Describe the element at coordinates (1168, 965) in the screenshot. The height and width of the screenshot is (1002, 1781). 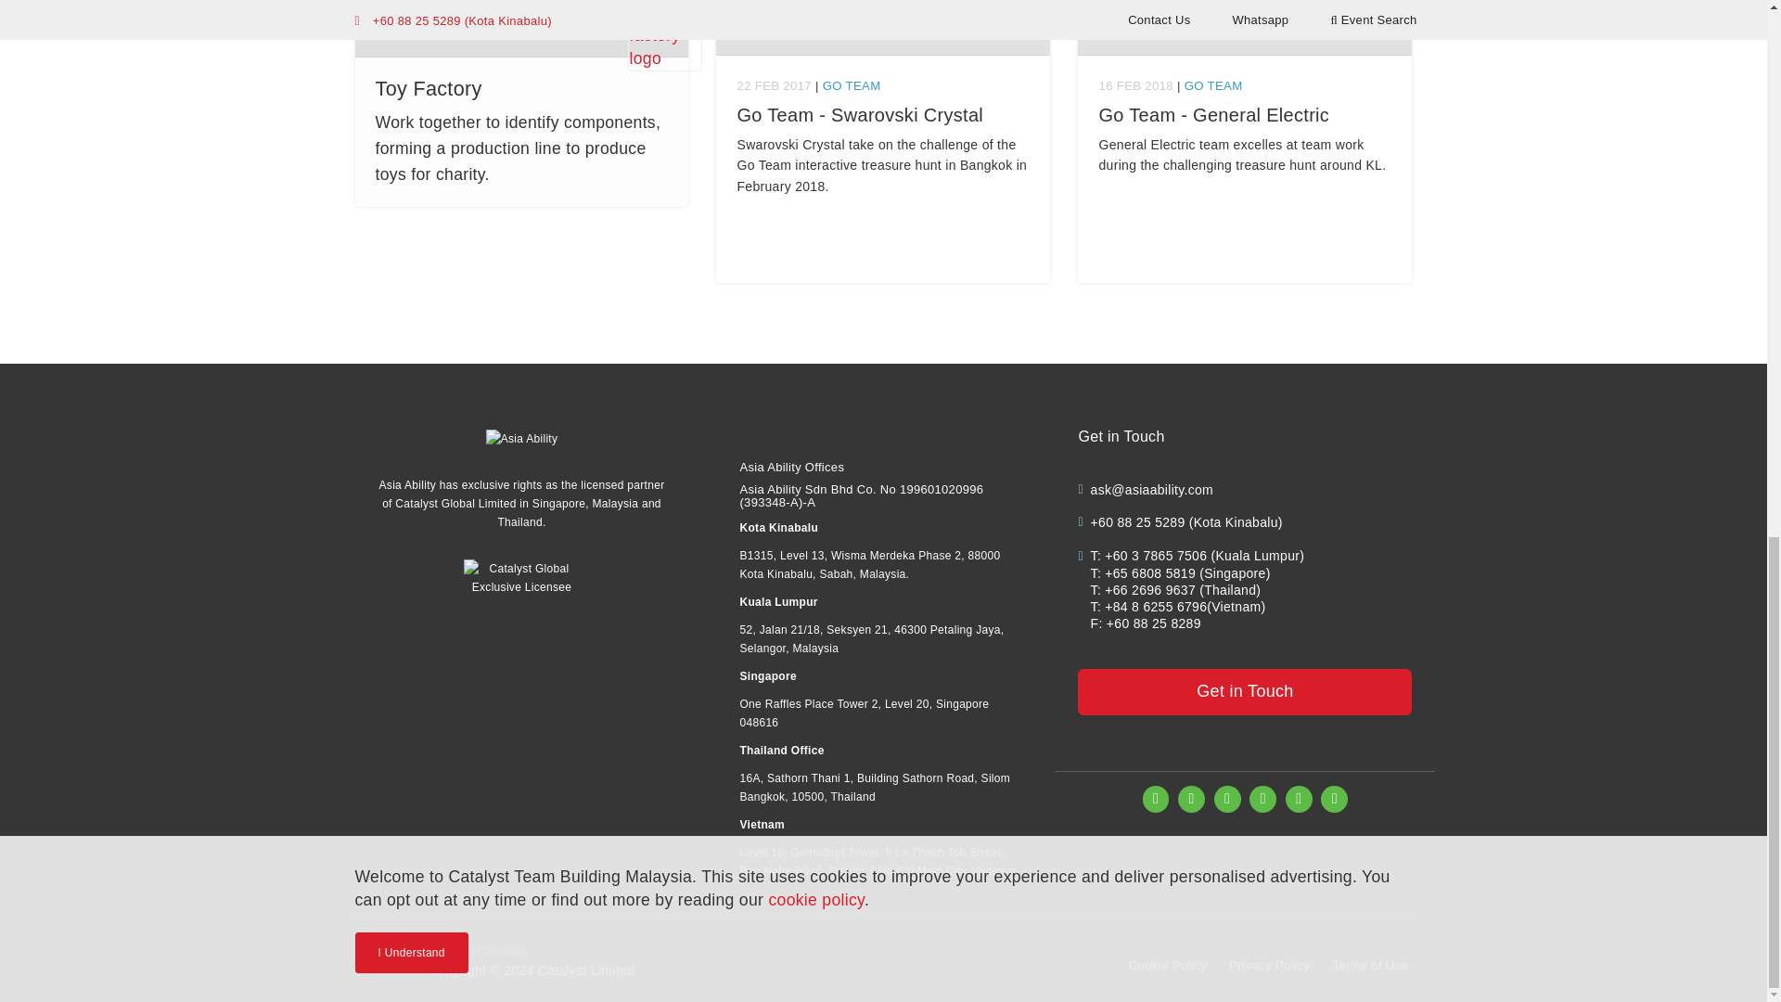
I see `Cookie Policy` at that location.